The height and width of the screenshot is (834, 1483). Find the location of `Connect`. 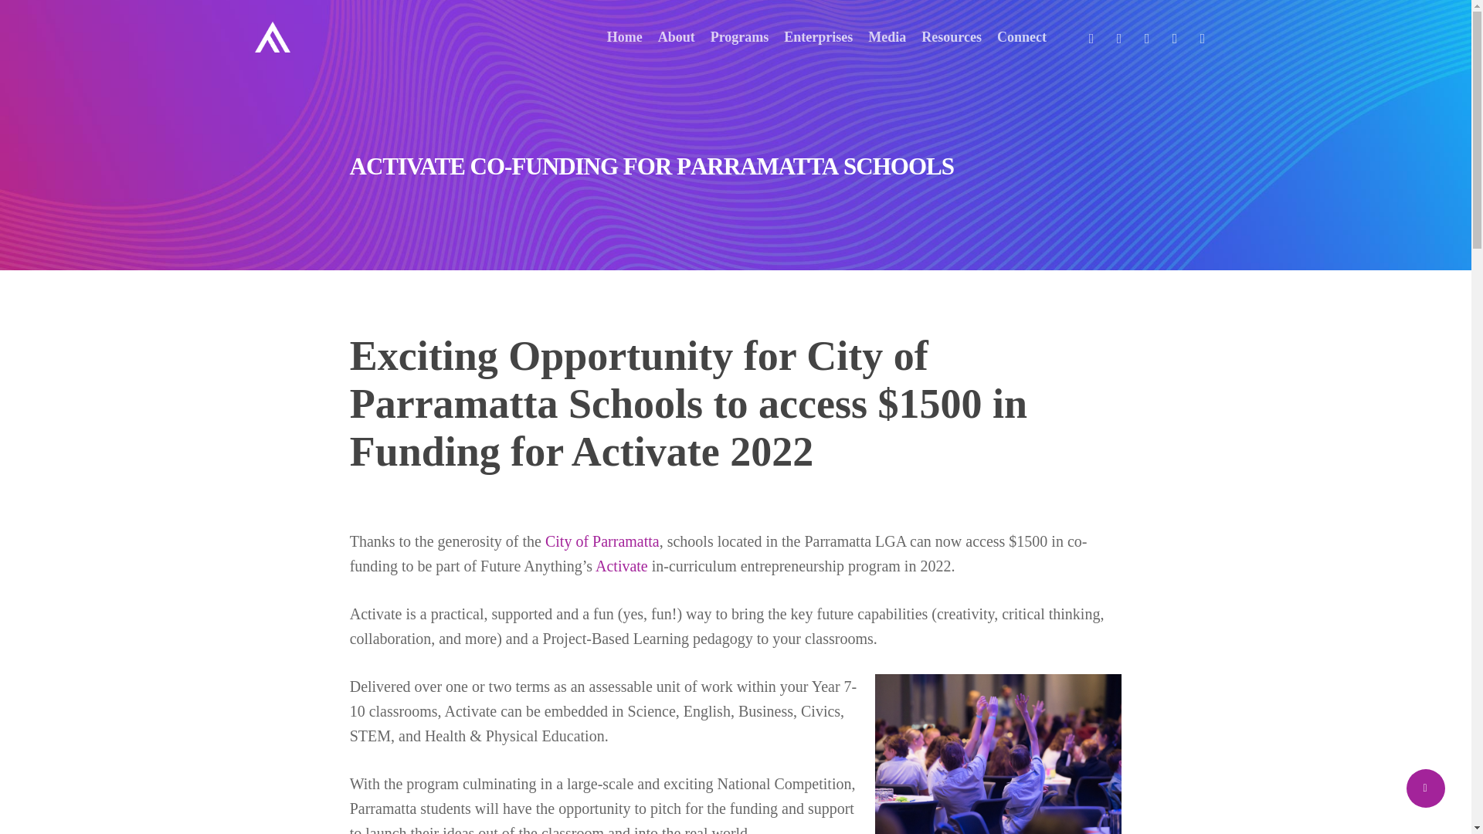

Connect is located at coordinates (1021, 37).